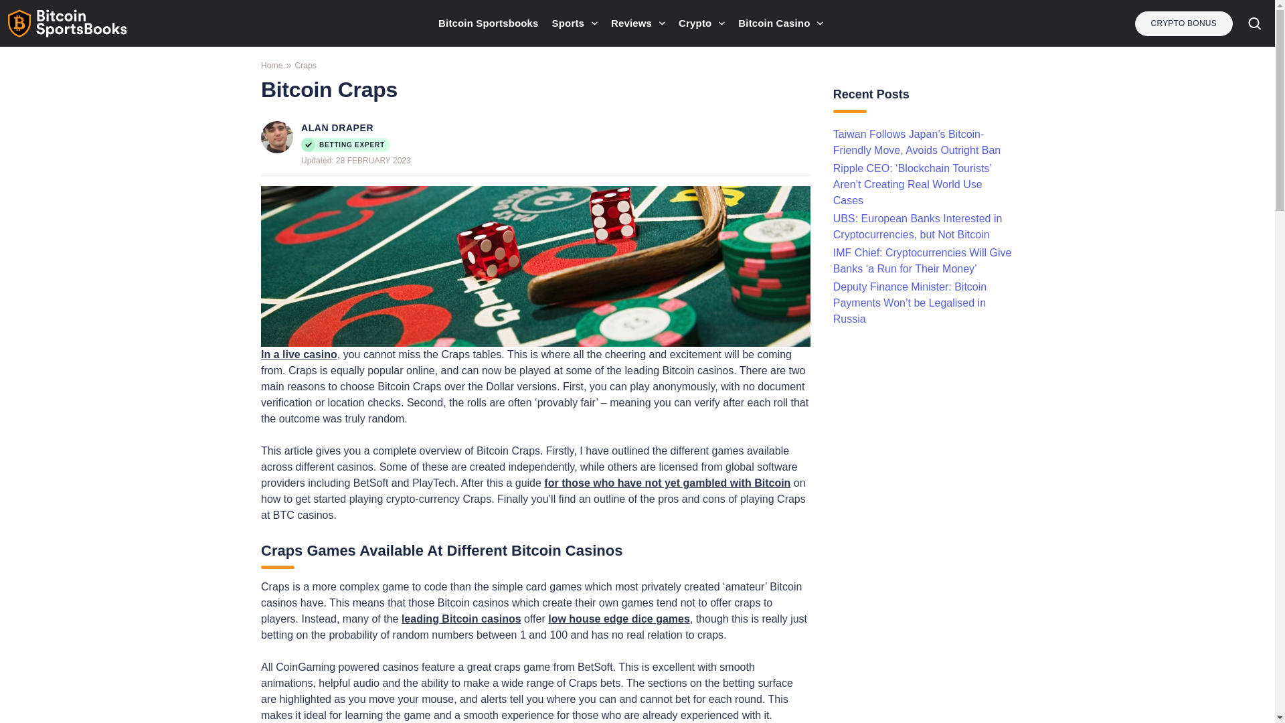 The image size is (1285, 723). What do you see at coordinates (272, 65) in the screenshot?
I see `Home` at bounding box center [272, 65].